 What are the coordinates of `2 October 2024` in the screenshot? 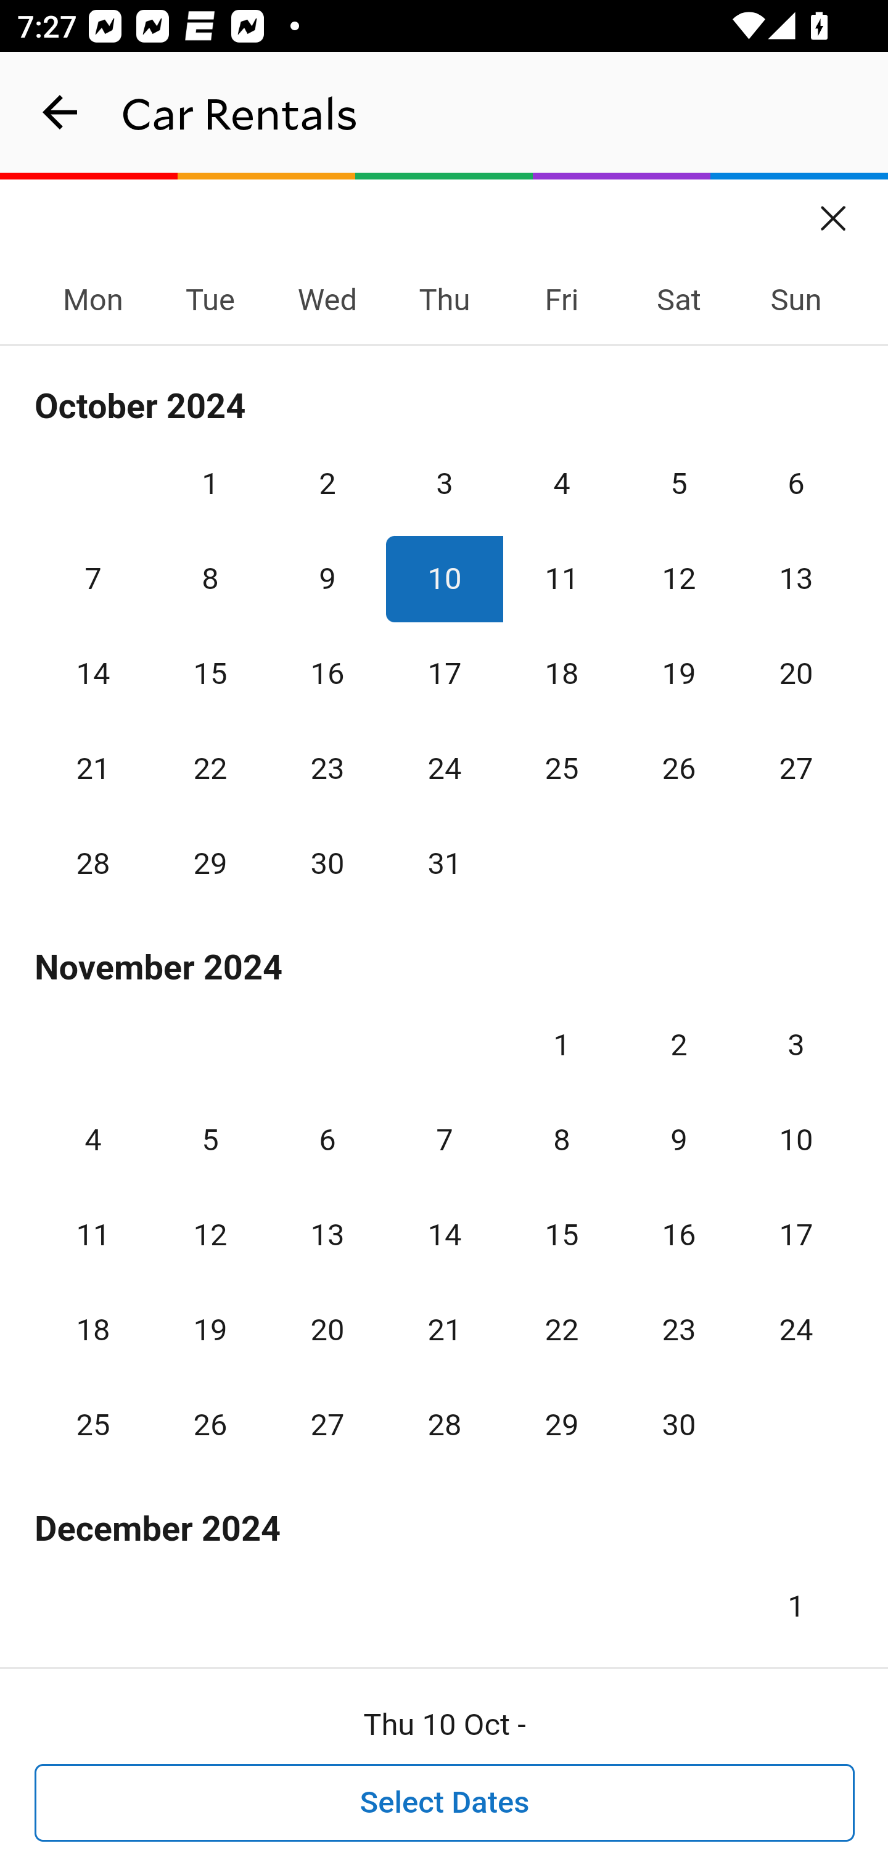 It's located at (327, 484).